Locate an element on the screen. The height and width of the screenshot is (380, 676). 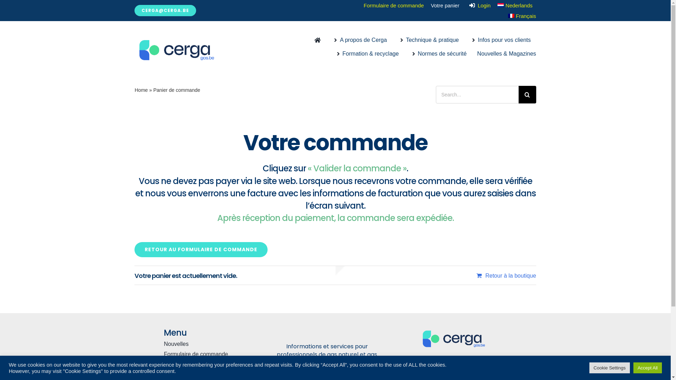
Continuez vers cerga.be is located at coordinates (199, 374).